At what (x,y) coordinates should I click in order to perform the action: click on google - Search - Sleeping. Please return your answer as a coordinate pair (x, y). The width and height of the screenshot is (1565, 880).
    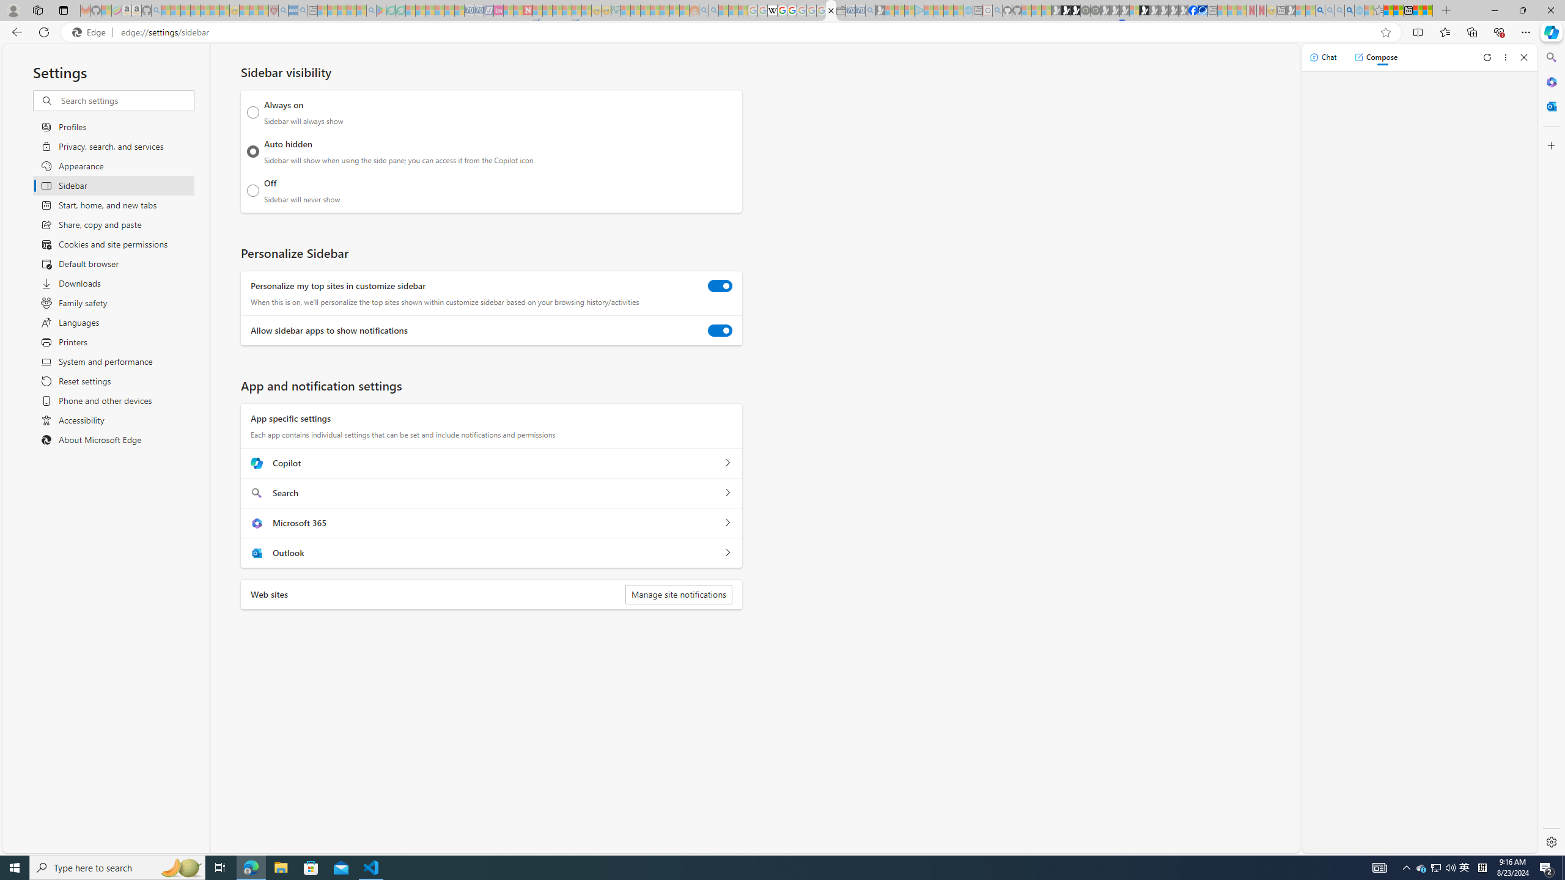
    Looking at the image, I should click on (372, 10).